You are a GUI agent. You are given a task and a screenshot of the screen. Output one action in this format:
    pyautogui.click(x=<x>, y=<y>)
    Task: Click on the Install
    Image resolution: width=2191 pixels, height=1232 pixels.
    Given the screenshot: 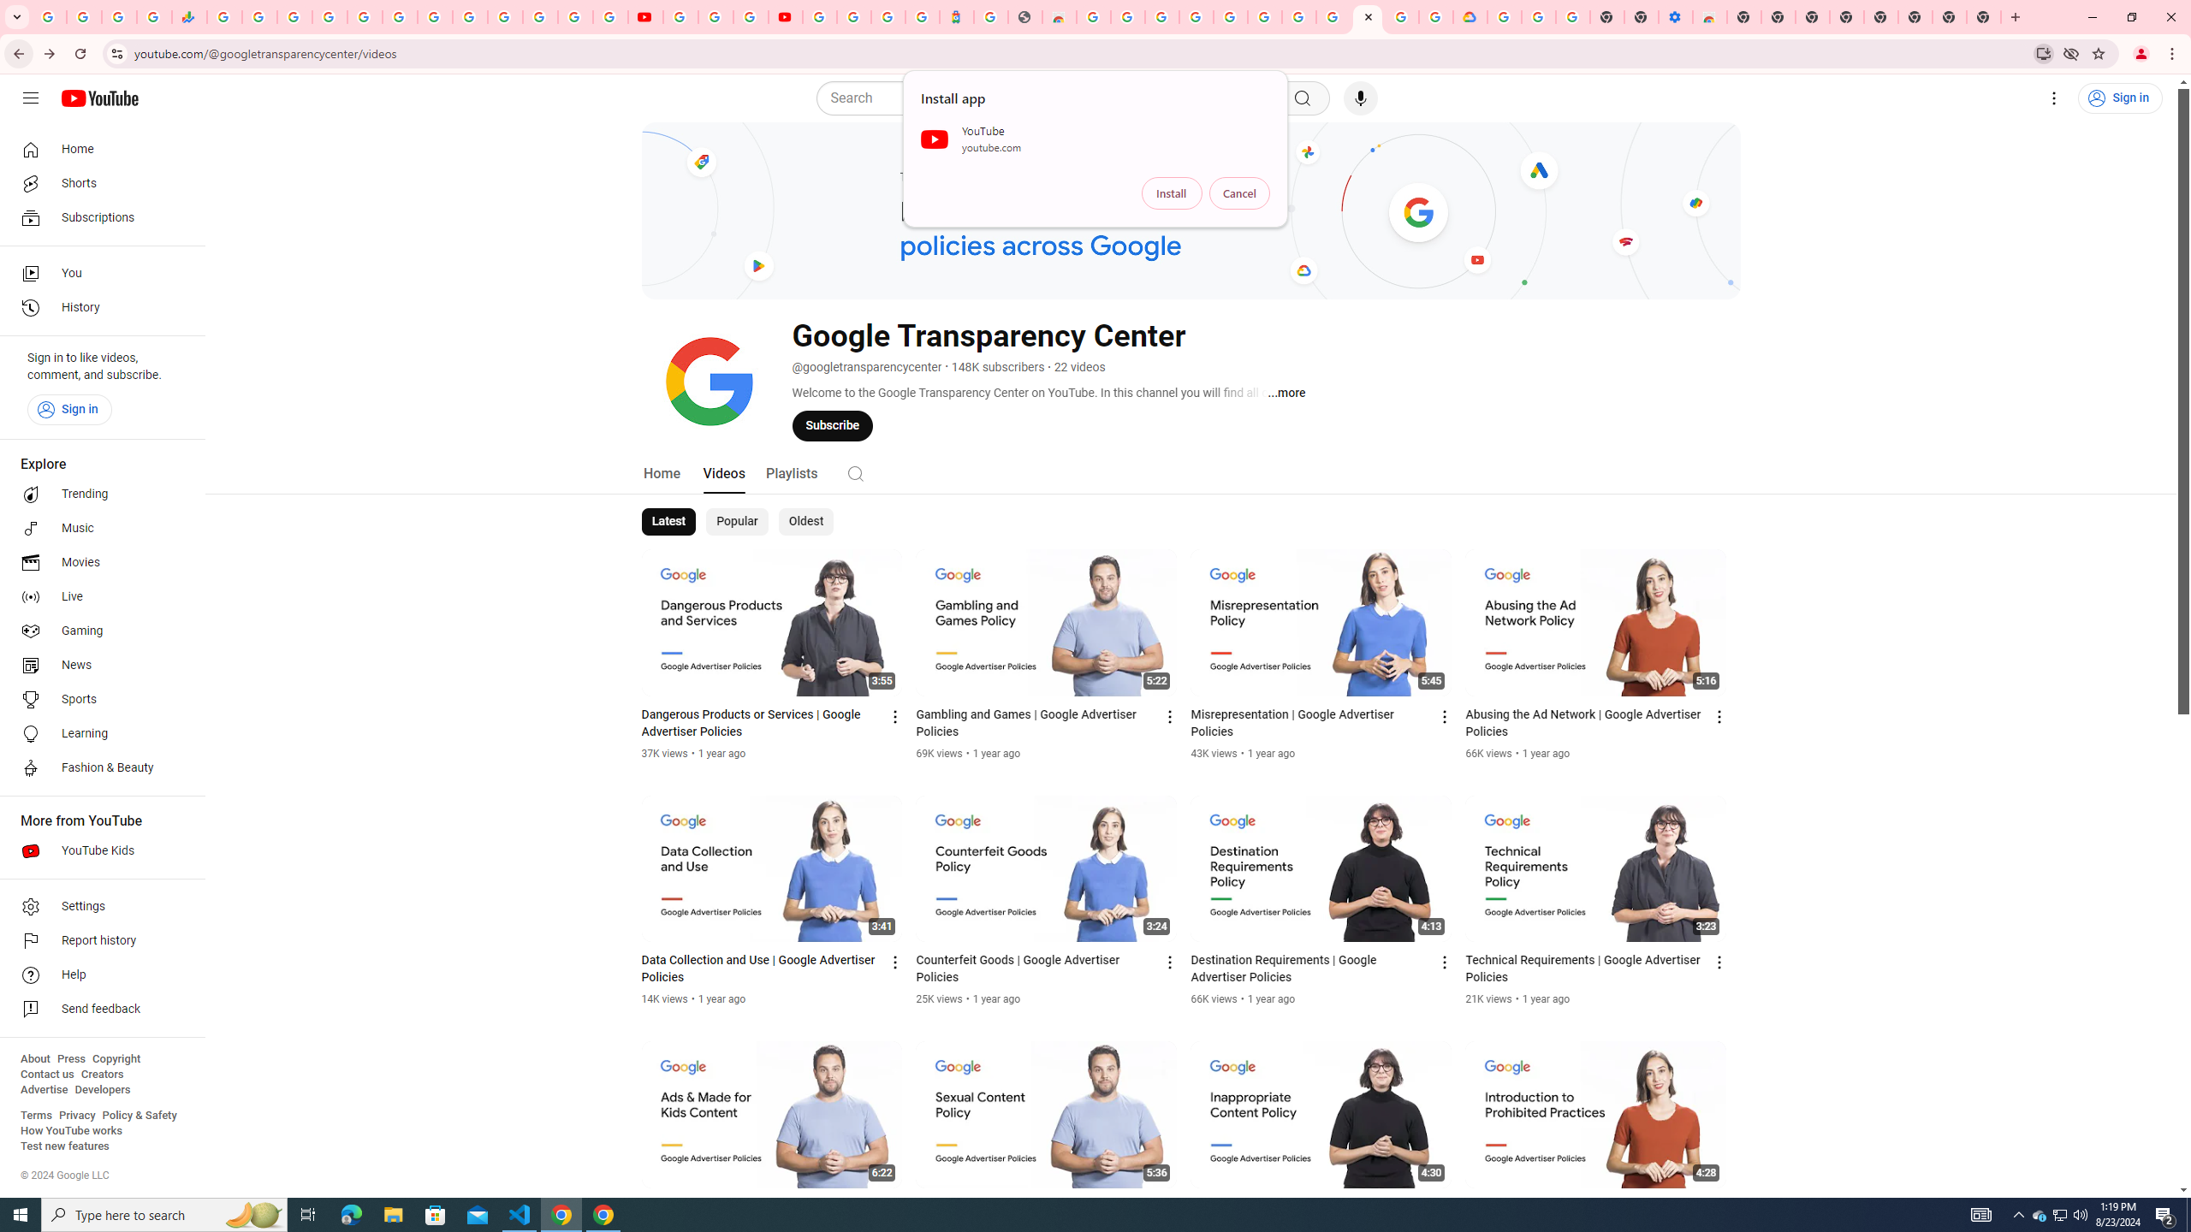 What is the action you would take?
    pyautogui.click(x=1172, y=193)
    